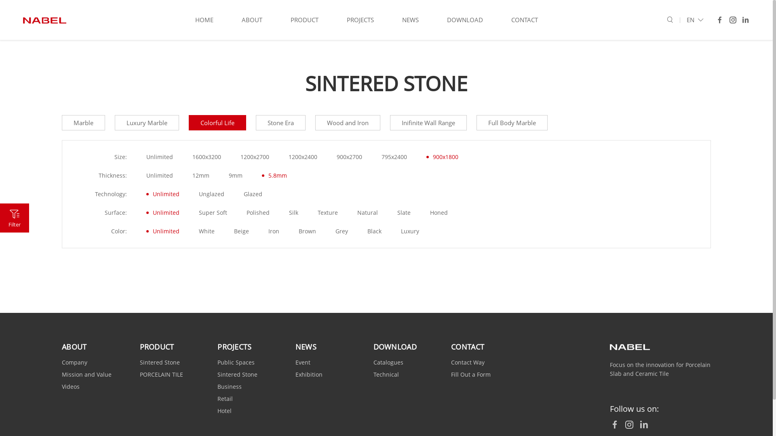 The image size is (776, 436). Describe the element at coordinates (395, 347) in the screenshot. I see `DOWNLOAD` at that location.